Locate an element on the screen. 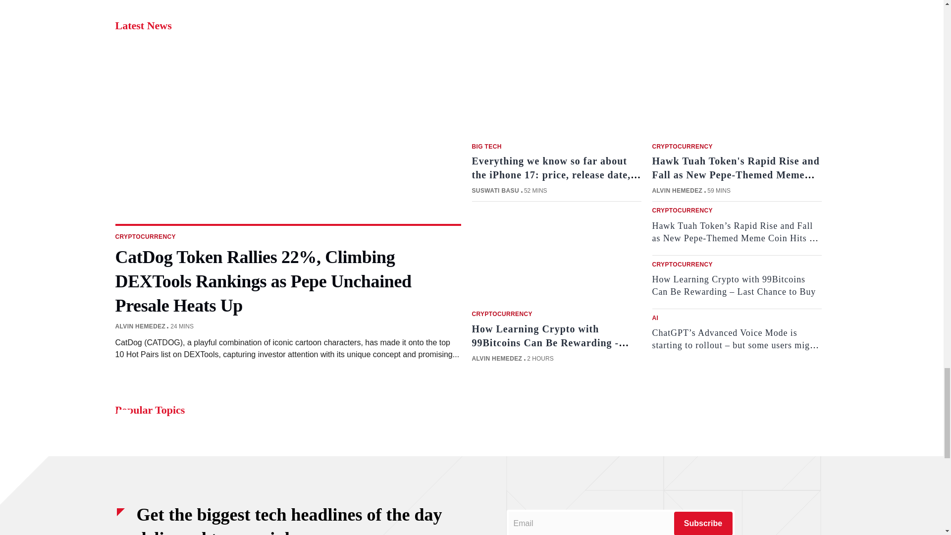 This screenshot has width=951, height=535. Subscribe is located at coordinates (702, 523).